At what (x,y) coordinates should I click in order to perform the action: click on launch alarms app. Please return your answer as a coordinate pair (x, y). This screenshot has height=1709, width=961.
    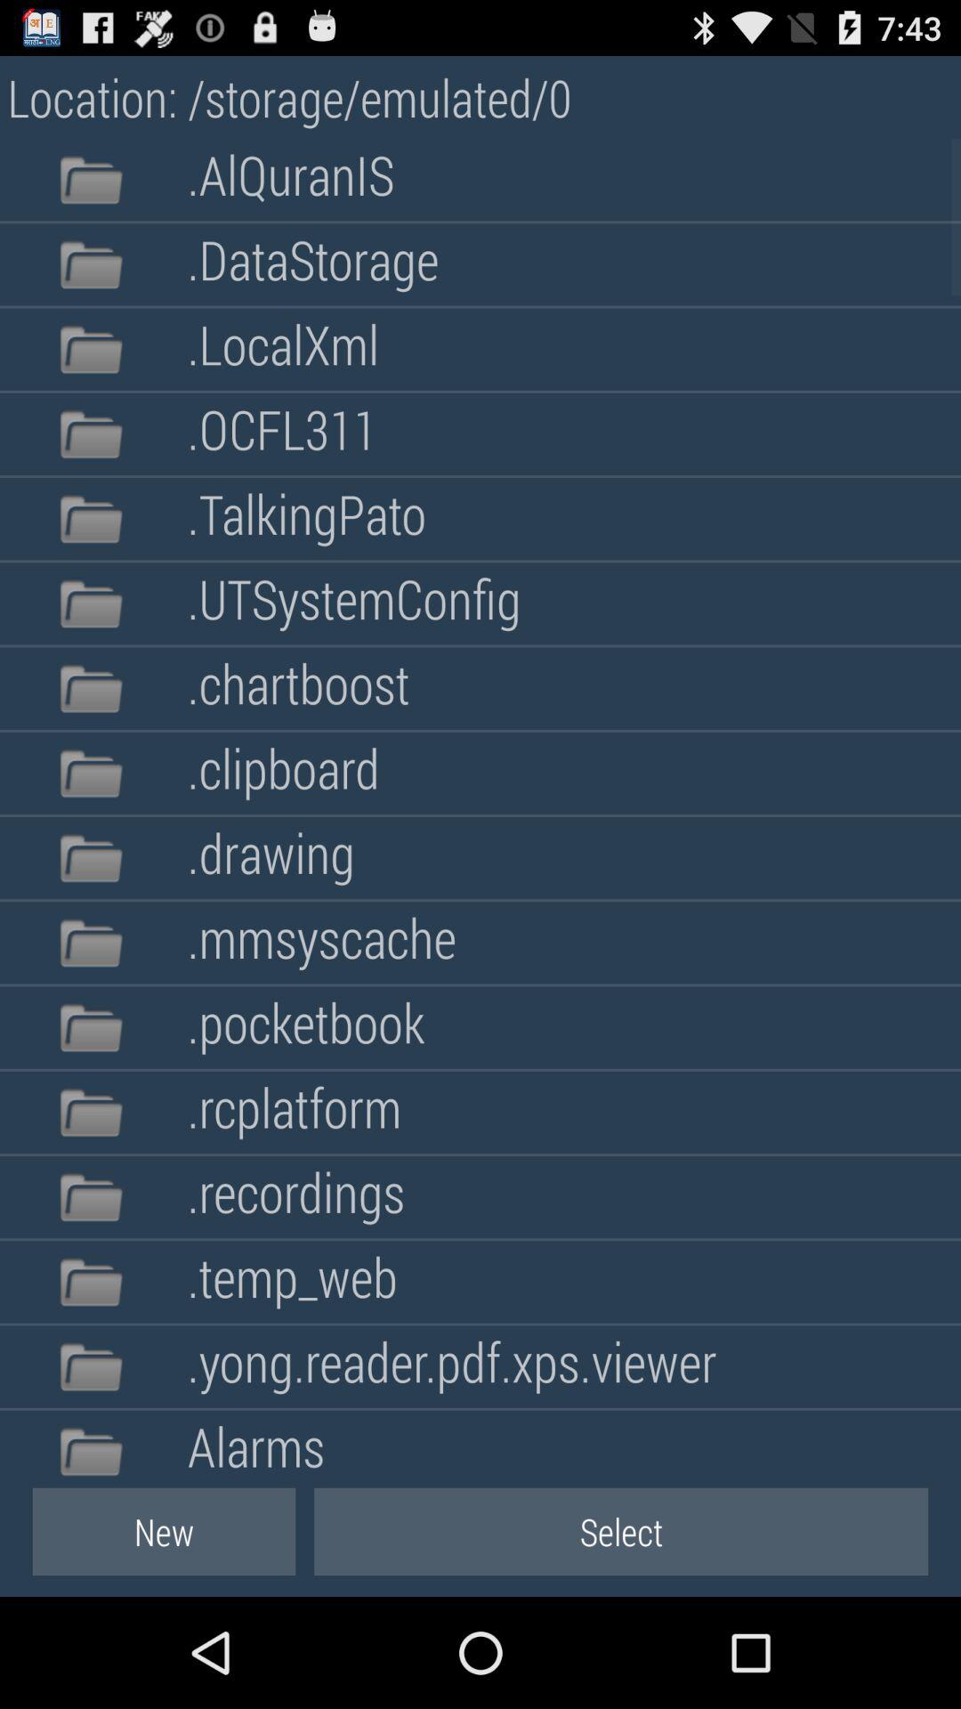
    Looking at the image, I should click on (256, 1444).